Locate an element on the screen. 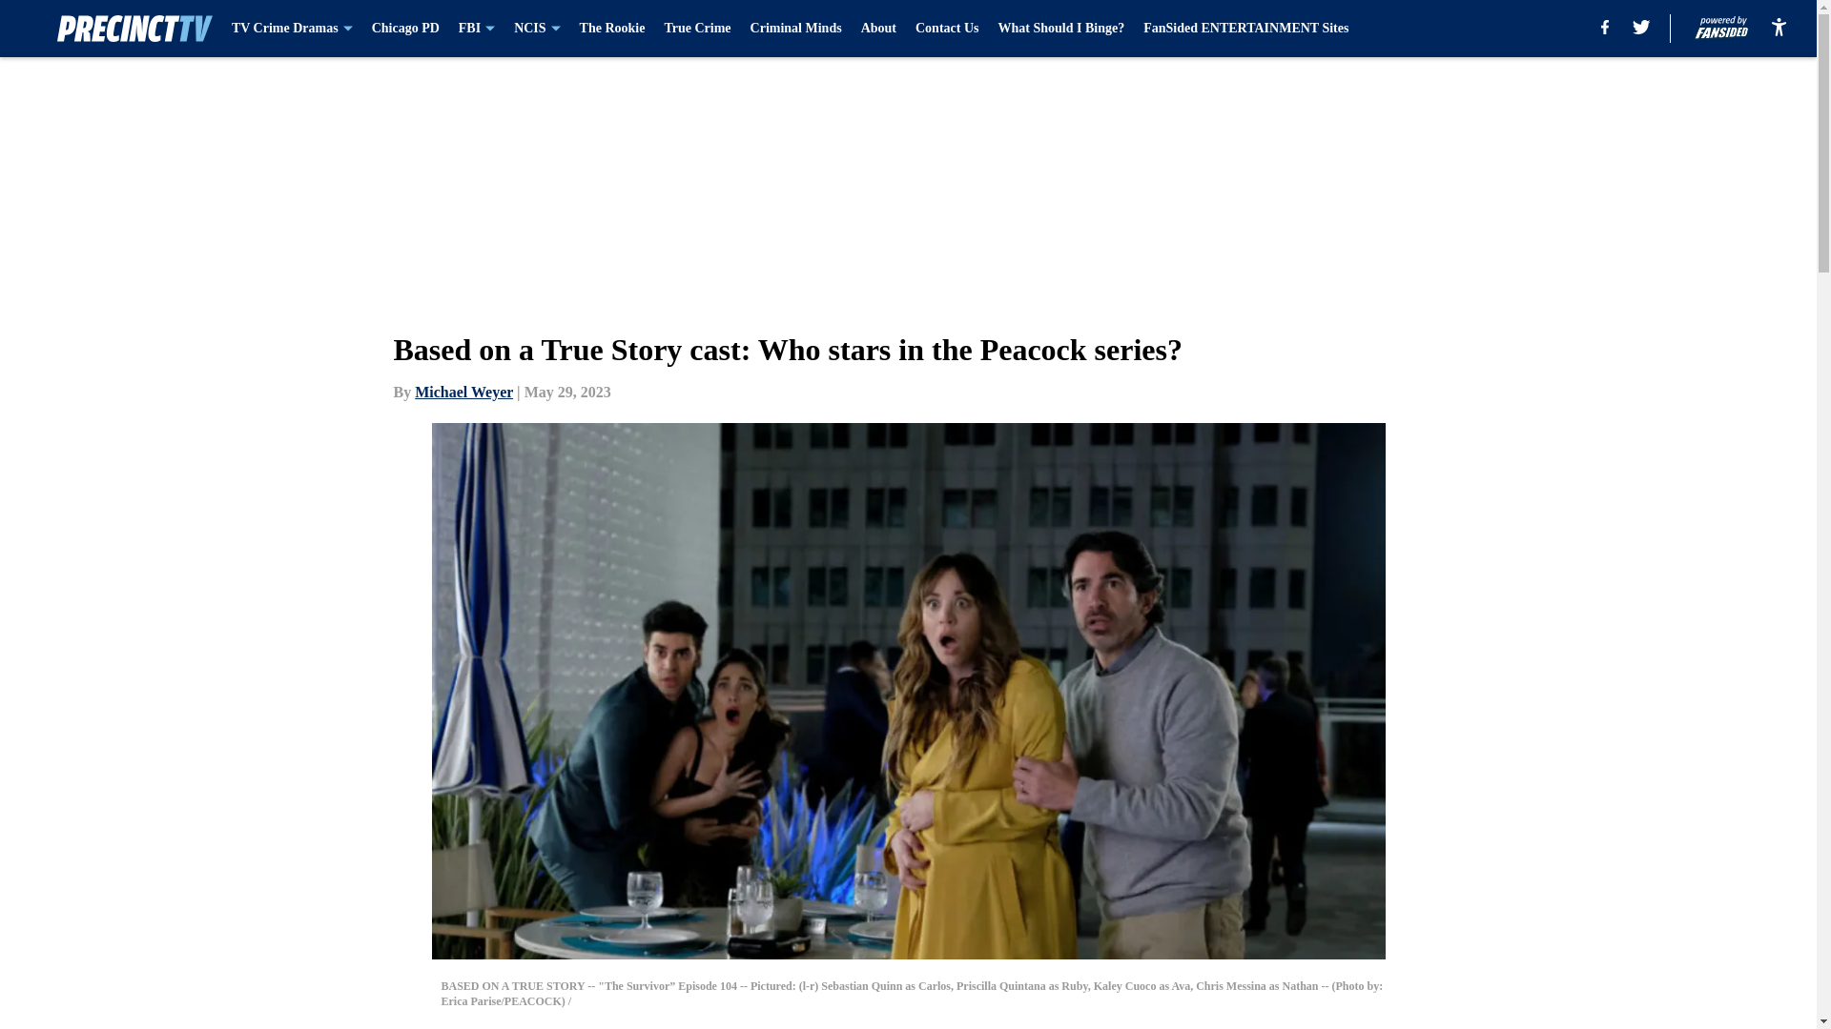  Criminal Minds is located at coordinates (796, 29).